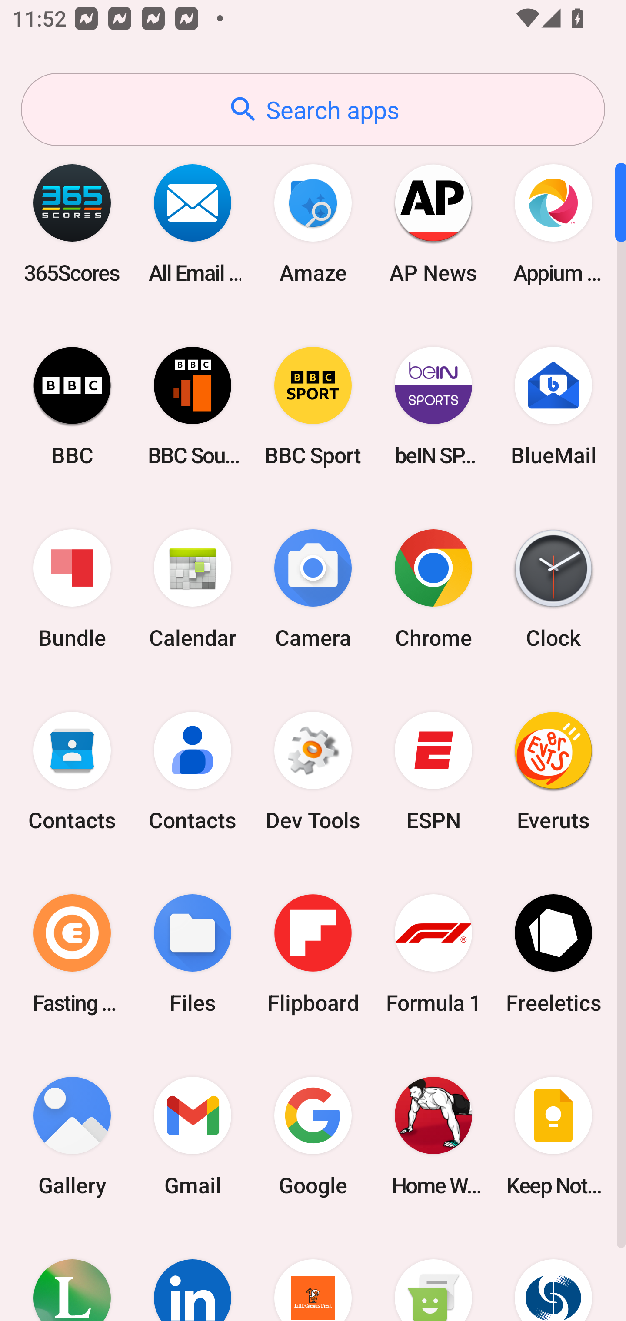 The height and width of the screenshot is (1321, 626). Describe the element at coordinates (313, 406) in the screenshot. I see `BBC Sport` at that location.